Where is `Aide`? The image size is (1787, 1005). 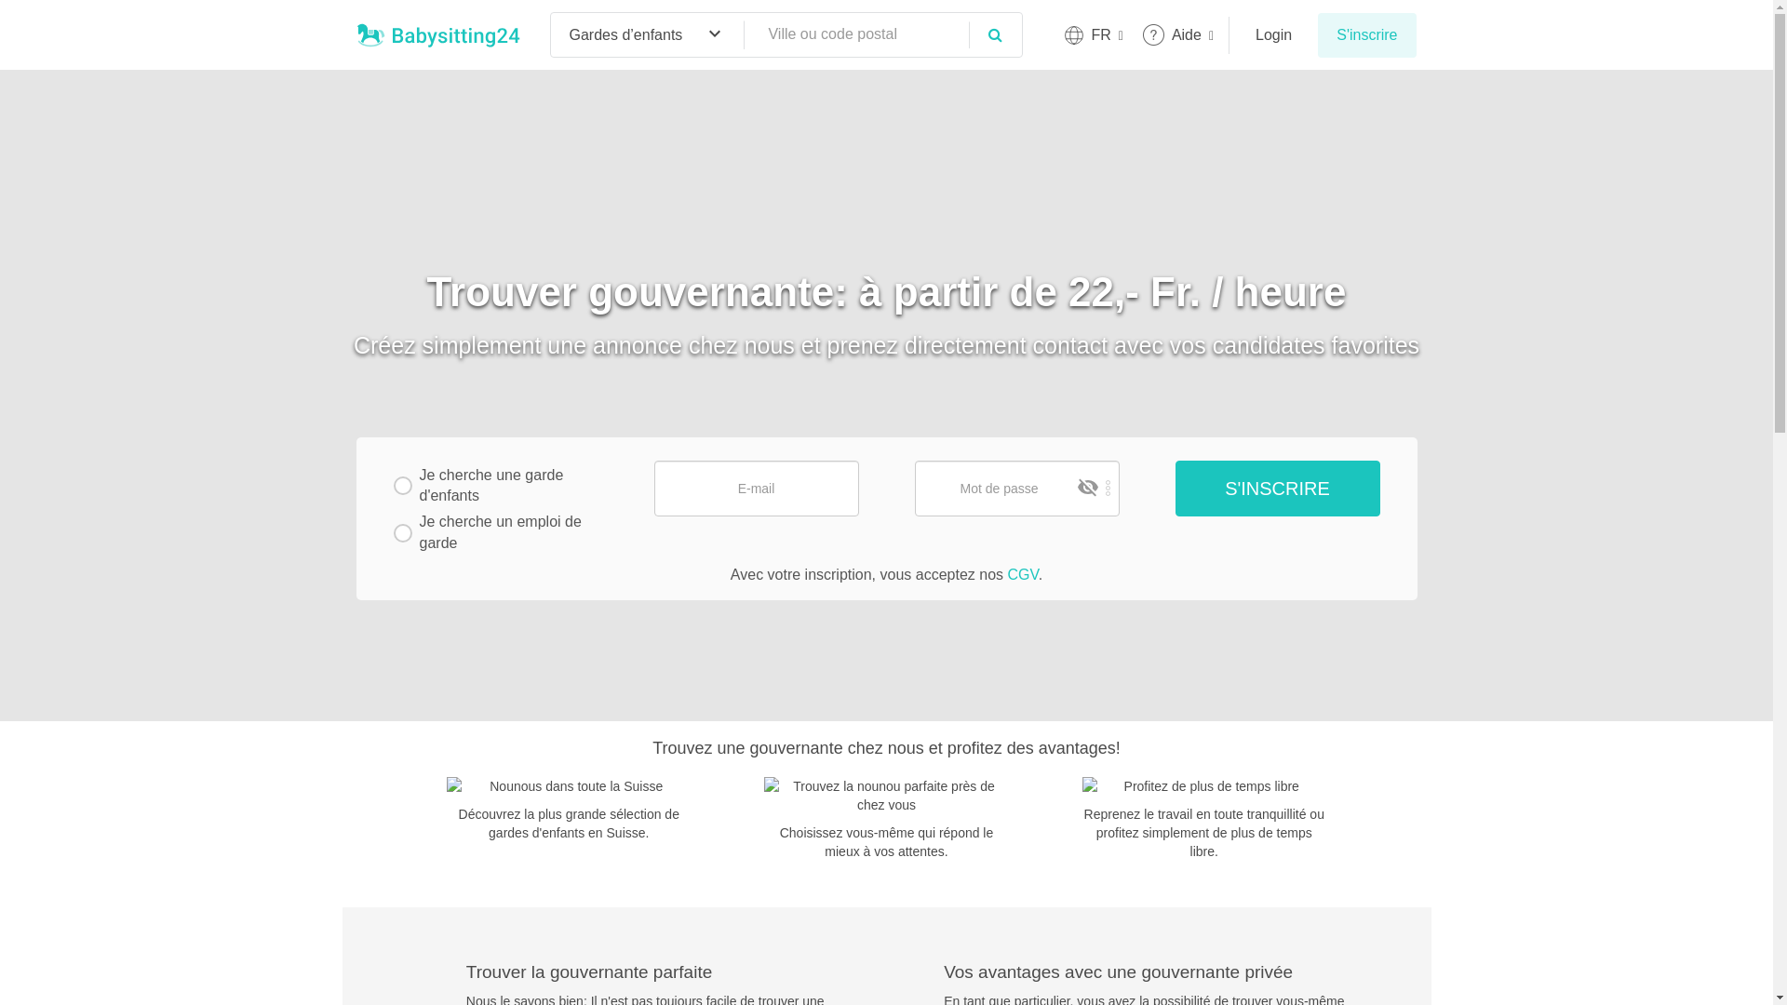 Aide is located at coordinates (1178, 35).